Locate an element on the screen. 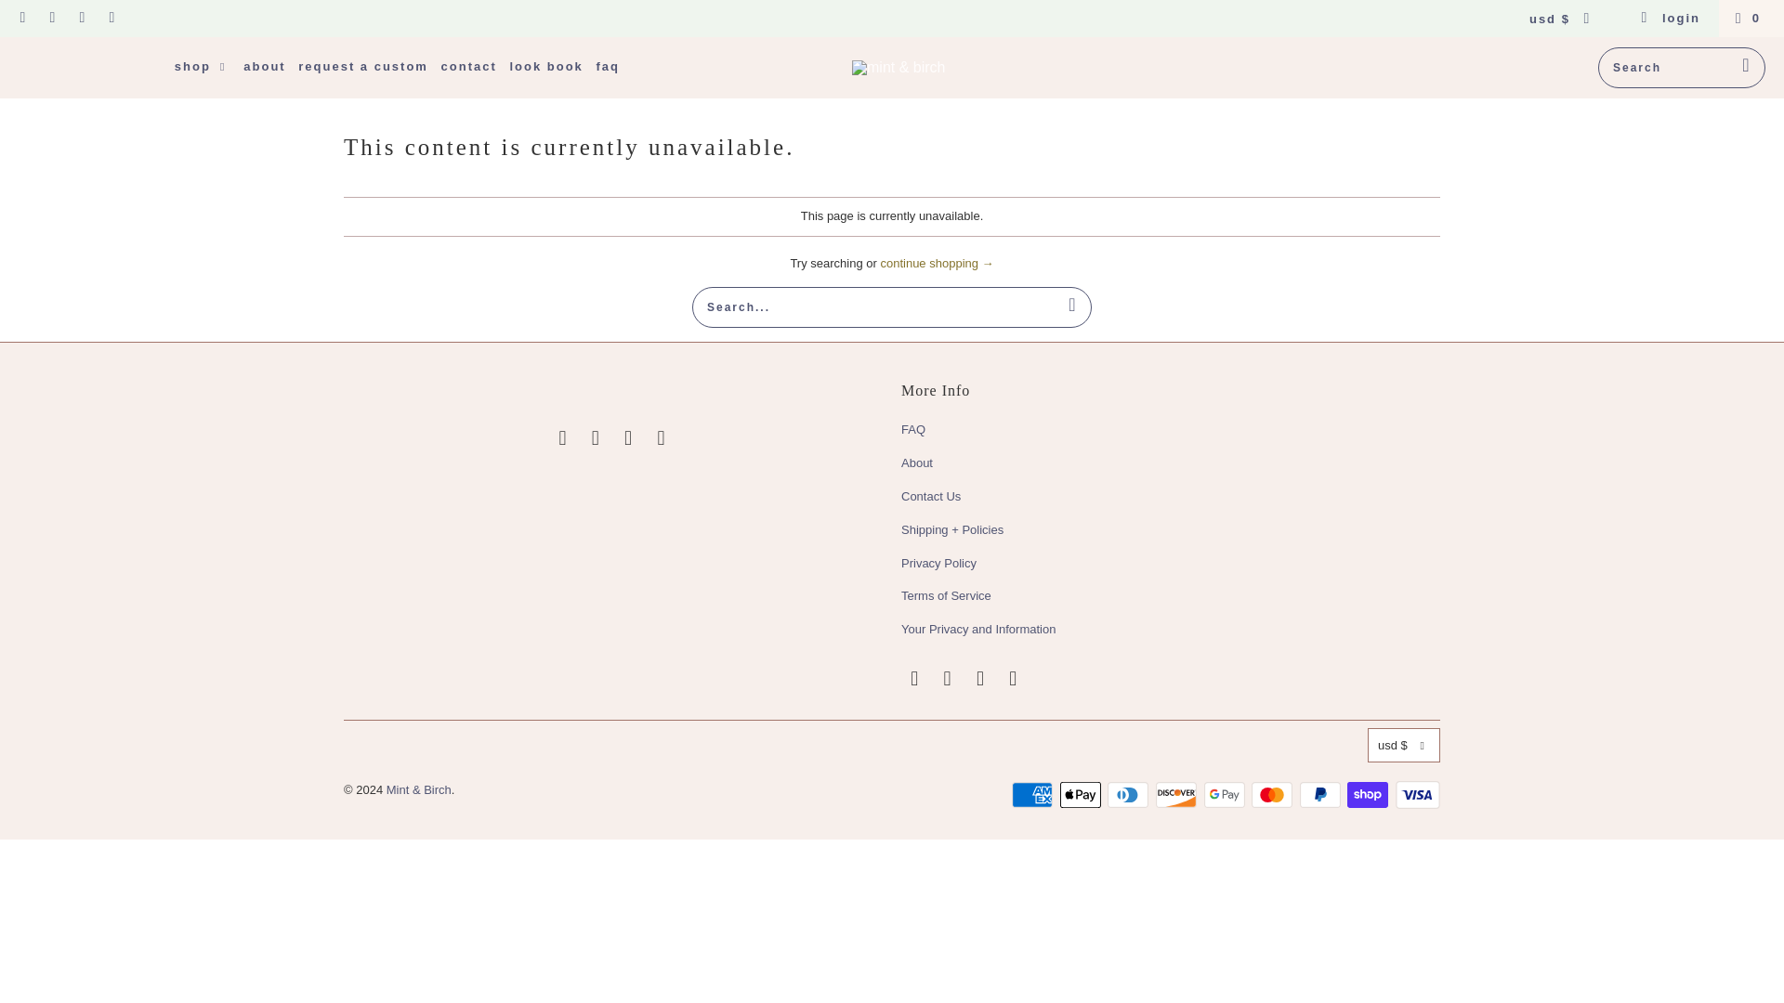  Mastercard is located at coordinates (1274, 795).